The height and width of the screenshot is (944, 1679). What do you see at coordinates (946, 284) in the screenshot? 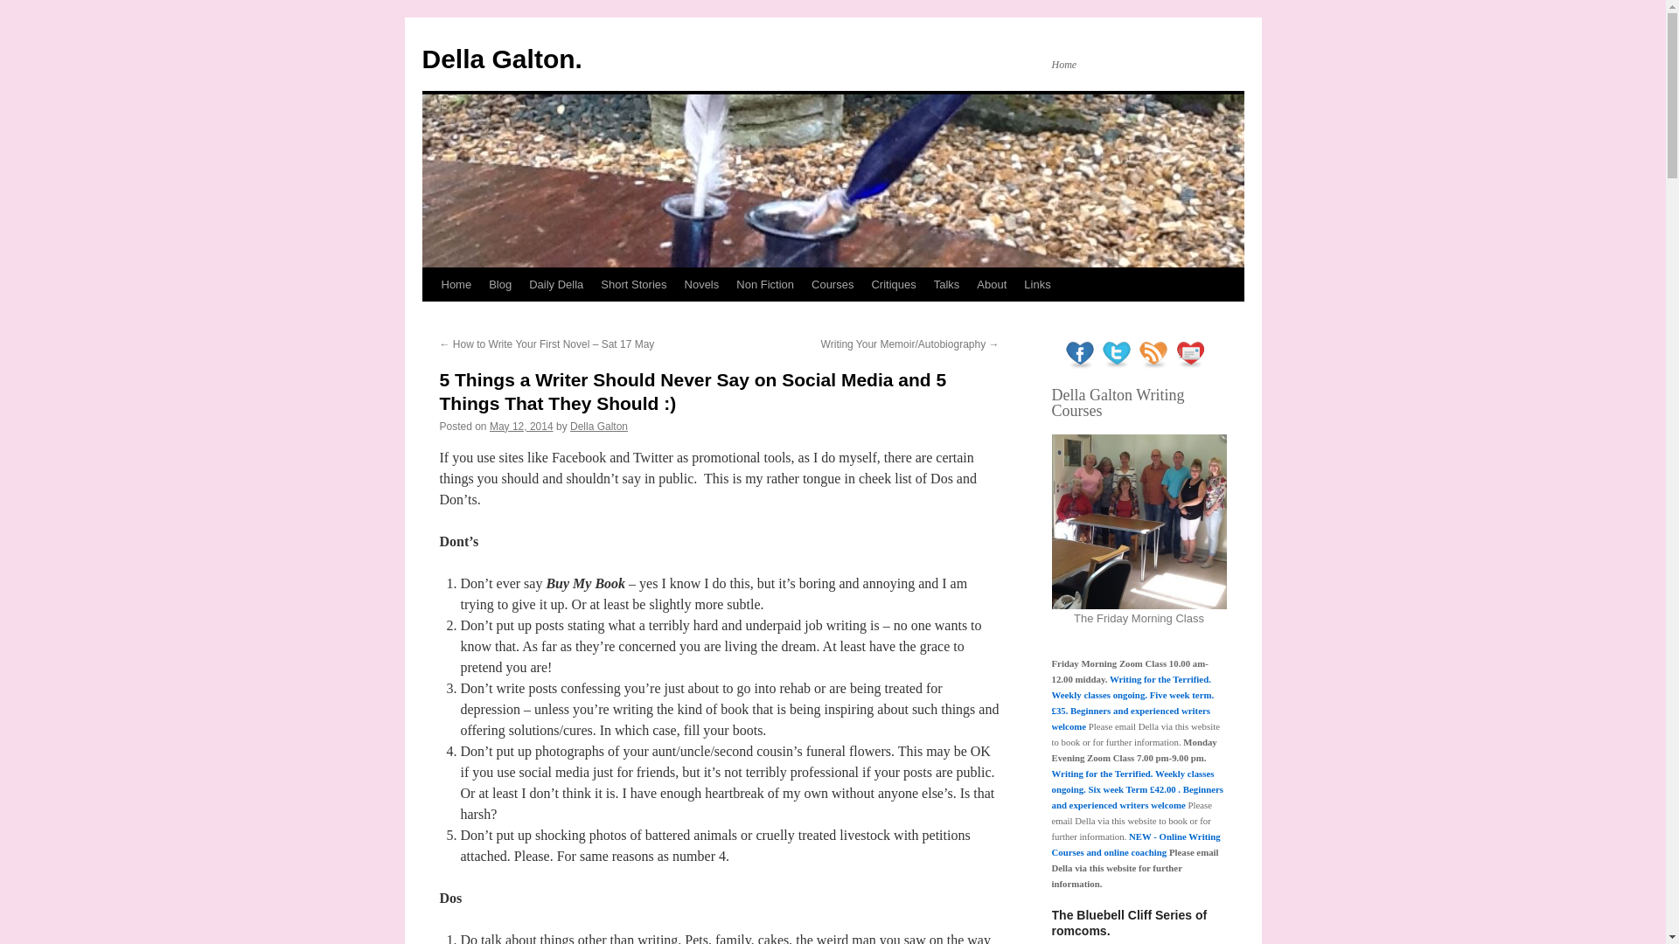
I see `Talks` at bounding box center [946, 284].